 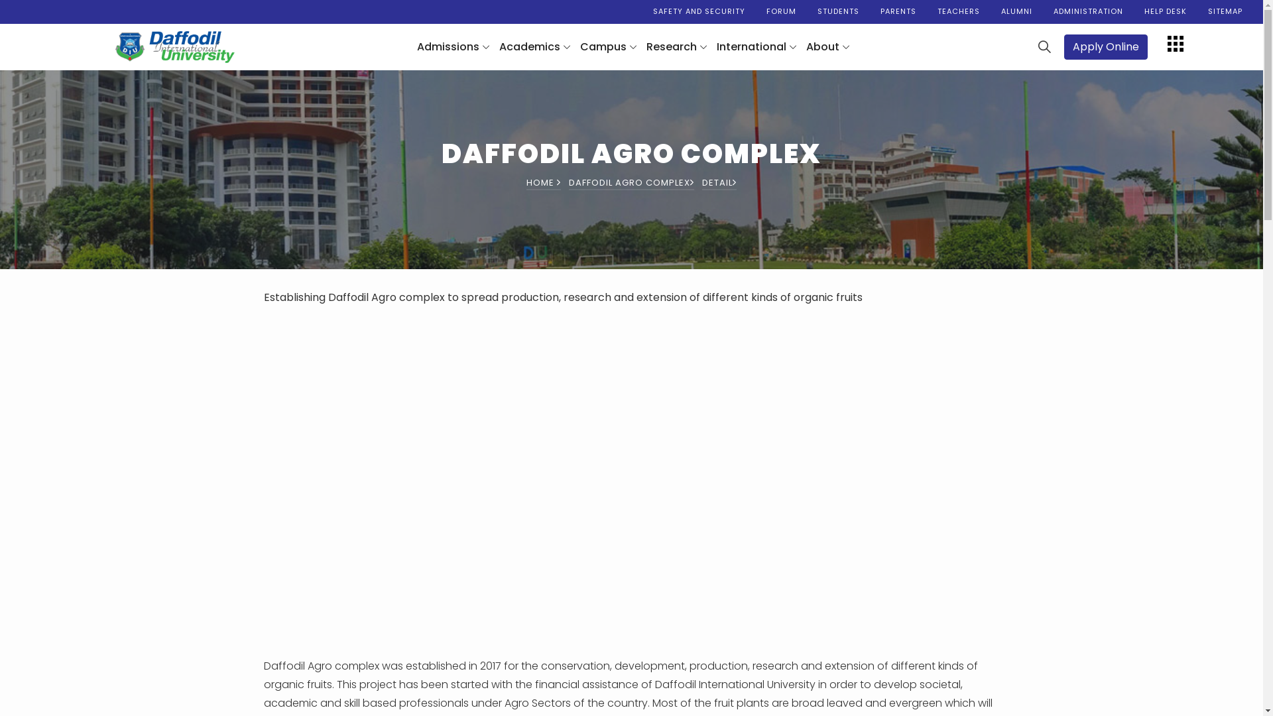 What do you see at coordinates (757, 47) in the screenshot?
I see `International` at bounding box center [757, 47].